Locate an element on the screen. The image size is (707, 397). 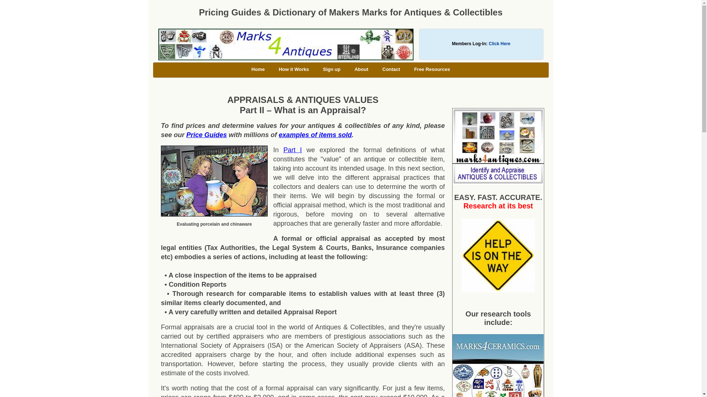
Price Guides is located at coordinates (207, 135).